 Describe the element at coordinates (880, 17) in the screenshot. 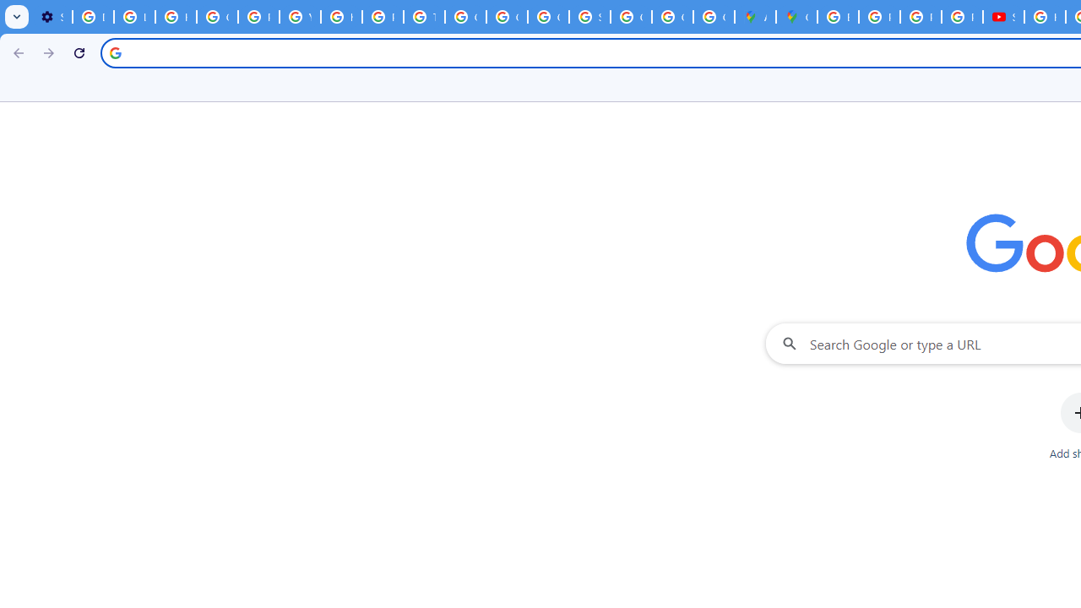

I see `Privacy Help Center - Policies Help` at that location.